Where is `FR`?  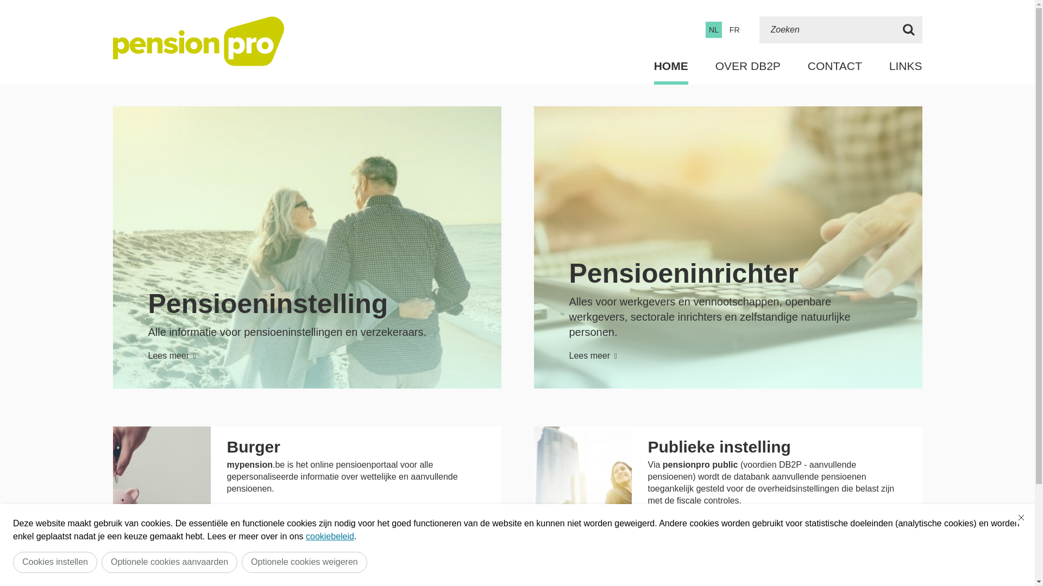 FR is located at coordinates (734, 30).